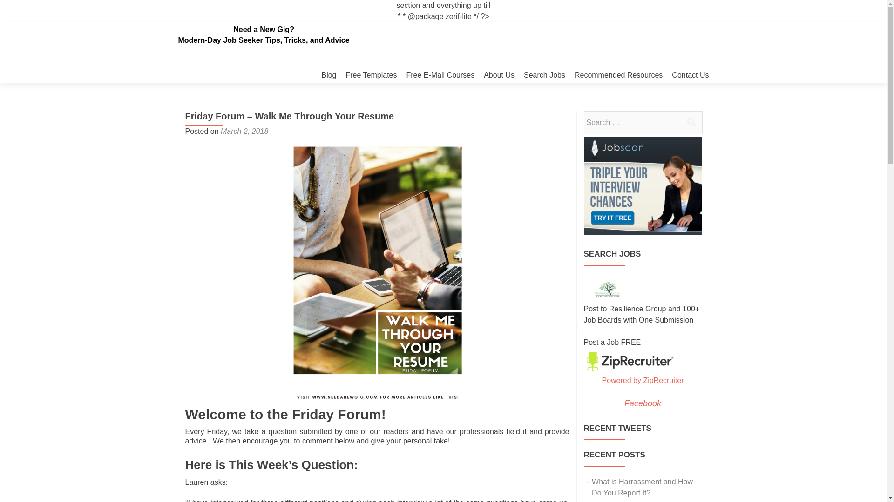 This screenshot has width=894, height=502. I want to click on Contact Us, so click(690, 75).